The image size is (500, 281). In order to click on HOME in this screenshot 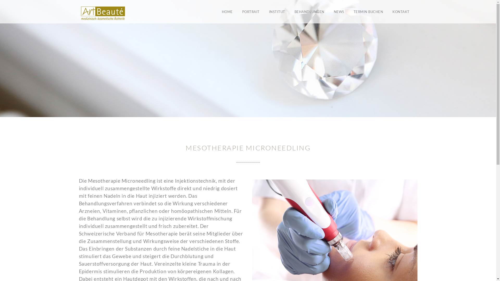, I will do `click(227, 12)`.